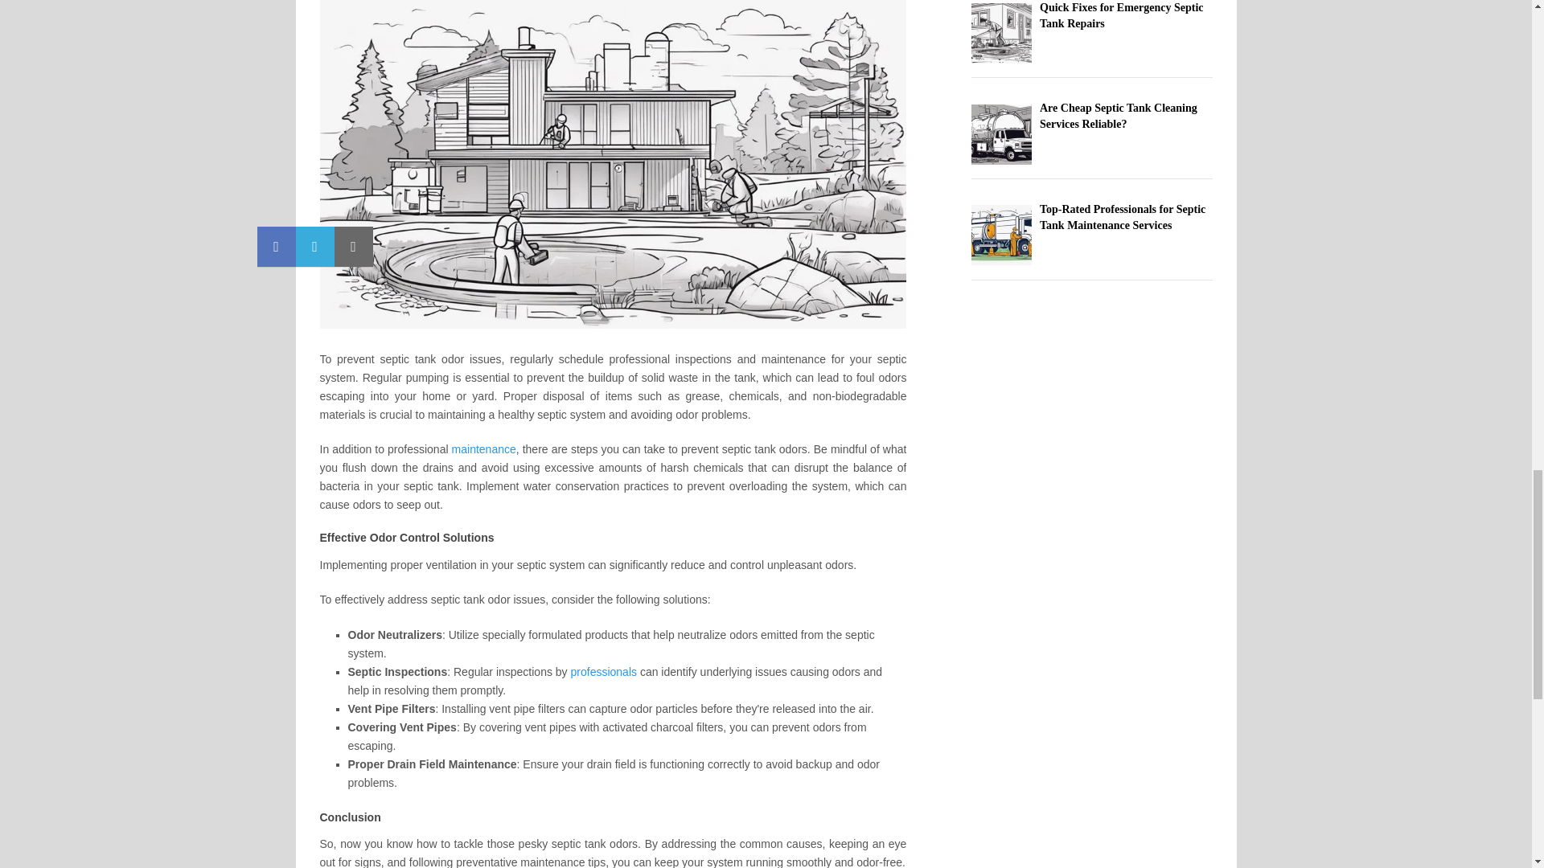 This screenshot has height=868, width=1544. Describe the element at coordinates (1121, 15) in the screenshot. I see `Quick Fixes for Emergency Septic Tank Repairs` at that location.